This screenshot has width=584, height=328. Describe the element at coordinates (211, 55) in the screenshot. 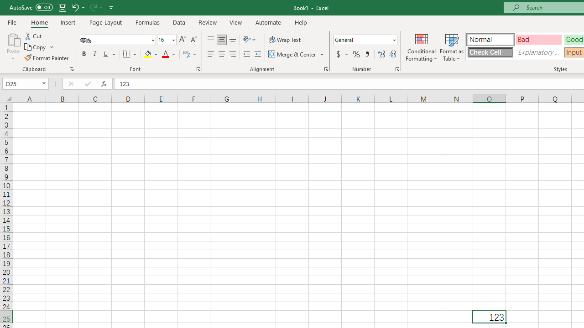

I see `Align Left` at that location.